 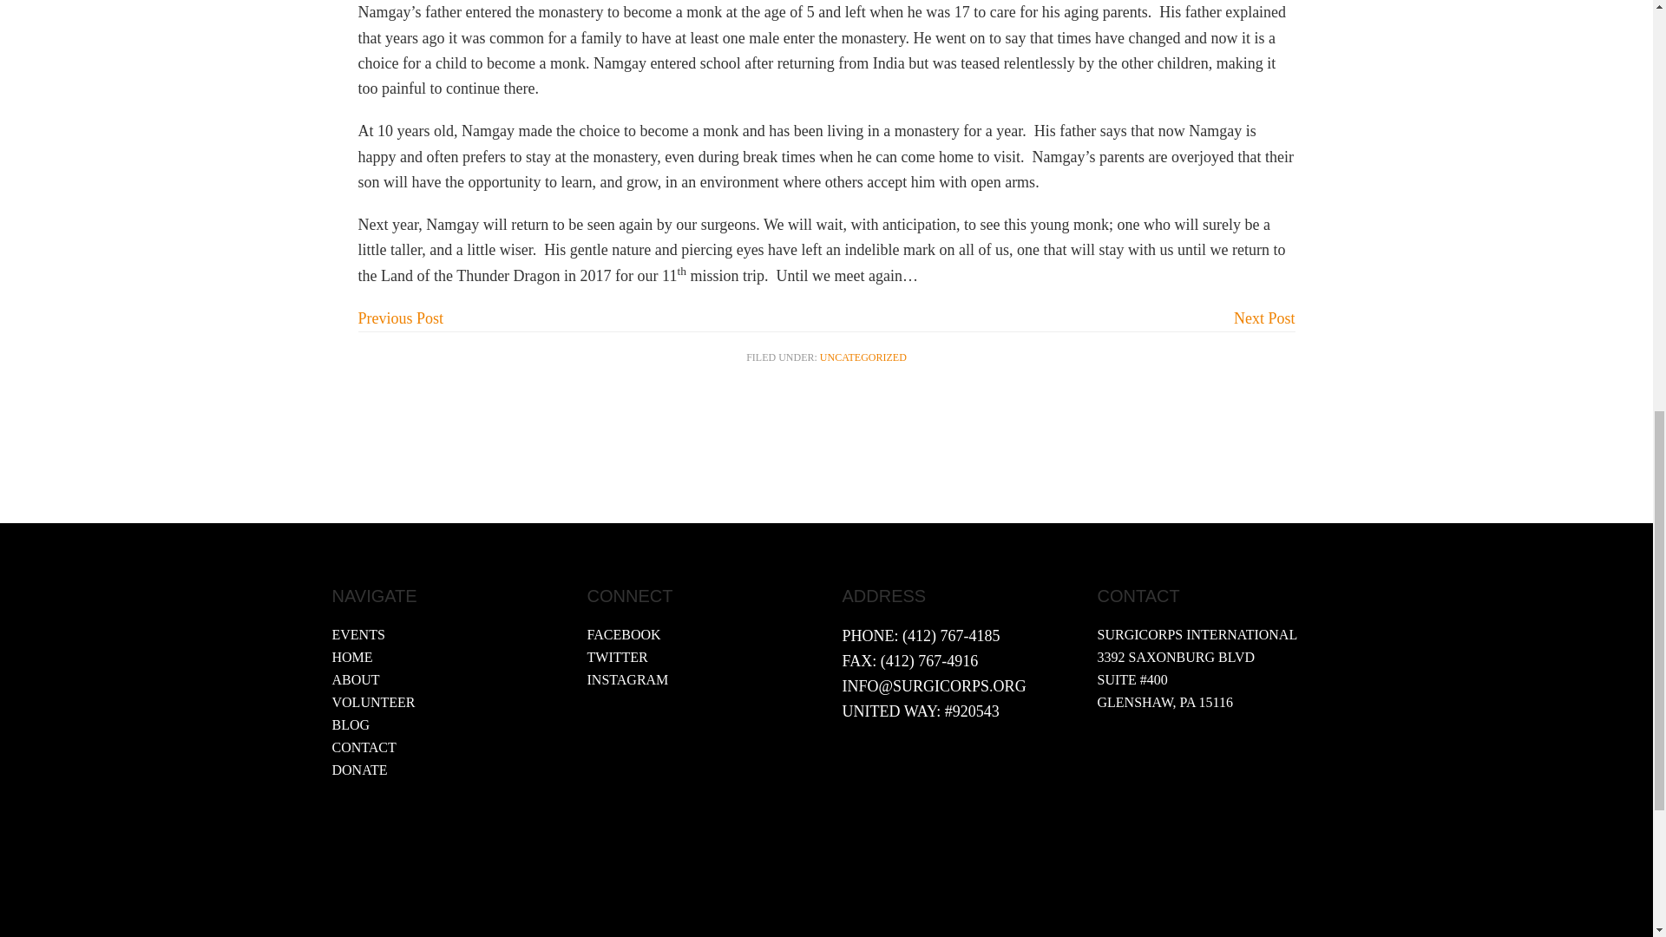 What do you see at coordinates (1265, 318) in the screenshot?
I see `Next Post` at bounding box center [1265, 318].